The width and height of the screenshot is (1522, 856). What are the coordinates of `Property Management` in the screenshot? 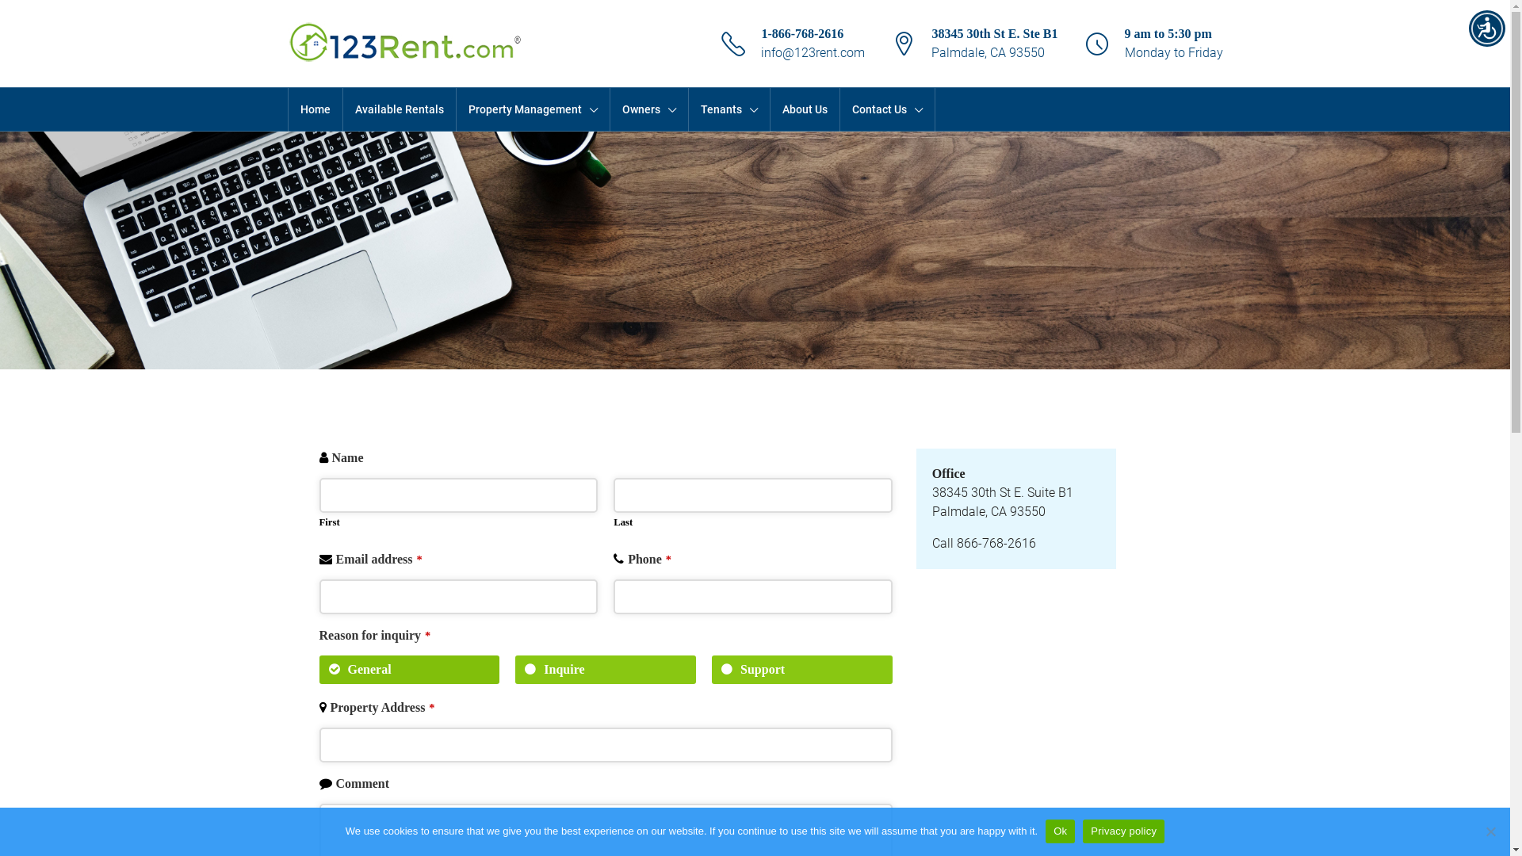 It's located at (533, 109).